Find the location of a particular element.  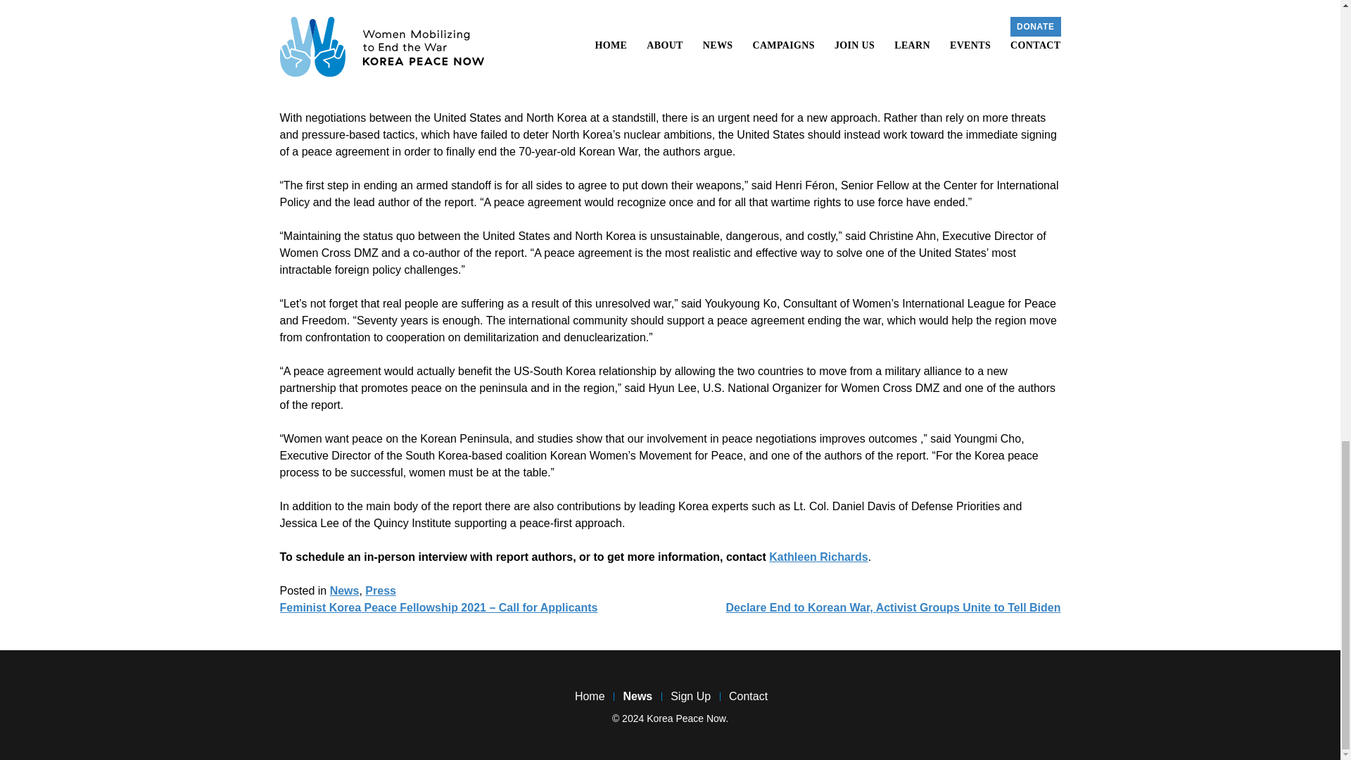

Press is located at coordinates (380, 590).